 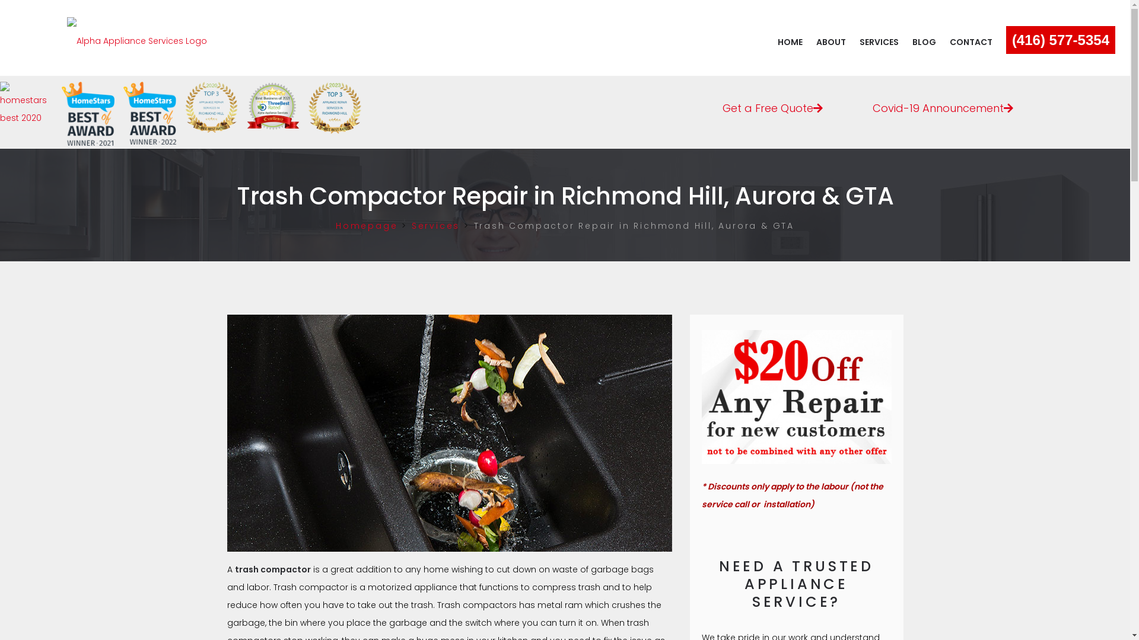 I want to click on Covid-19 Announcement, so click(x=943, y=105).